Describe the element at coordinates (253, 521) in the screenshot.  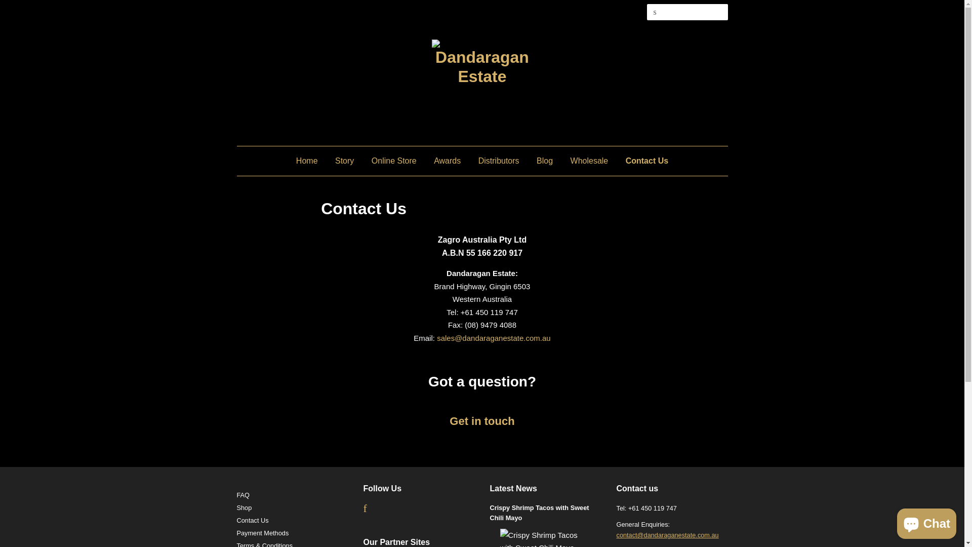
I see `Contact Us` at that location.